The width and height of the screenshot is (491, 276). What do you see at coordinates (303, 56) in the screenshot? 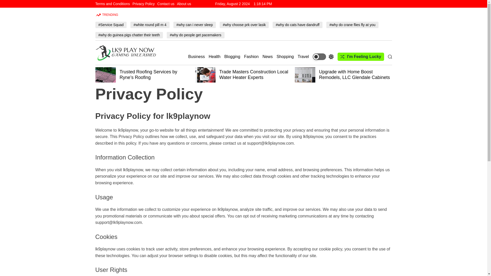
I see `Travel` at bounding box center [303, 56].